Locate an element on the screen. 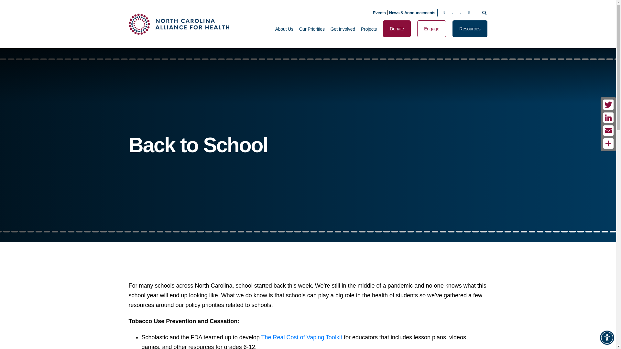  Twitter is located at coordinates (608, 105).